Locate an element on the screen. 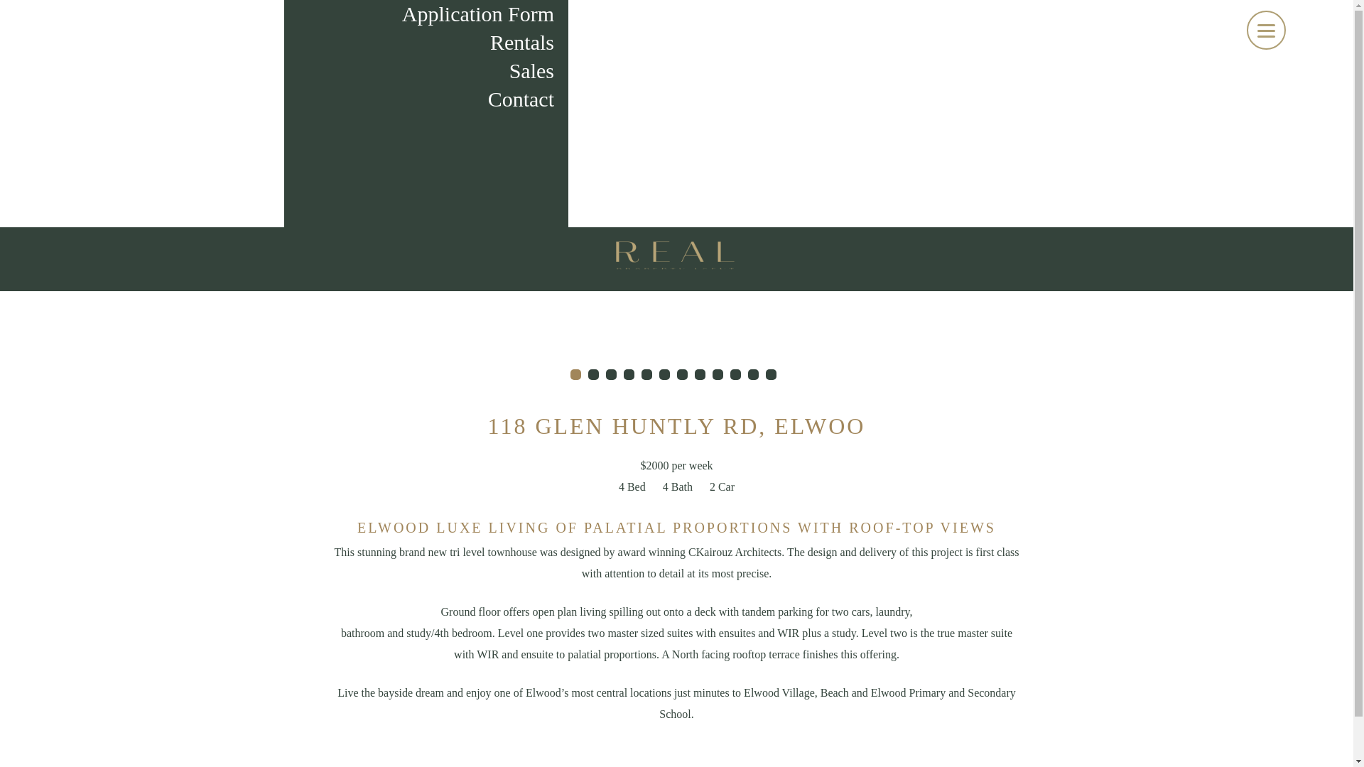  Application Form is located at coordinates (426, 14).